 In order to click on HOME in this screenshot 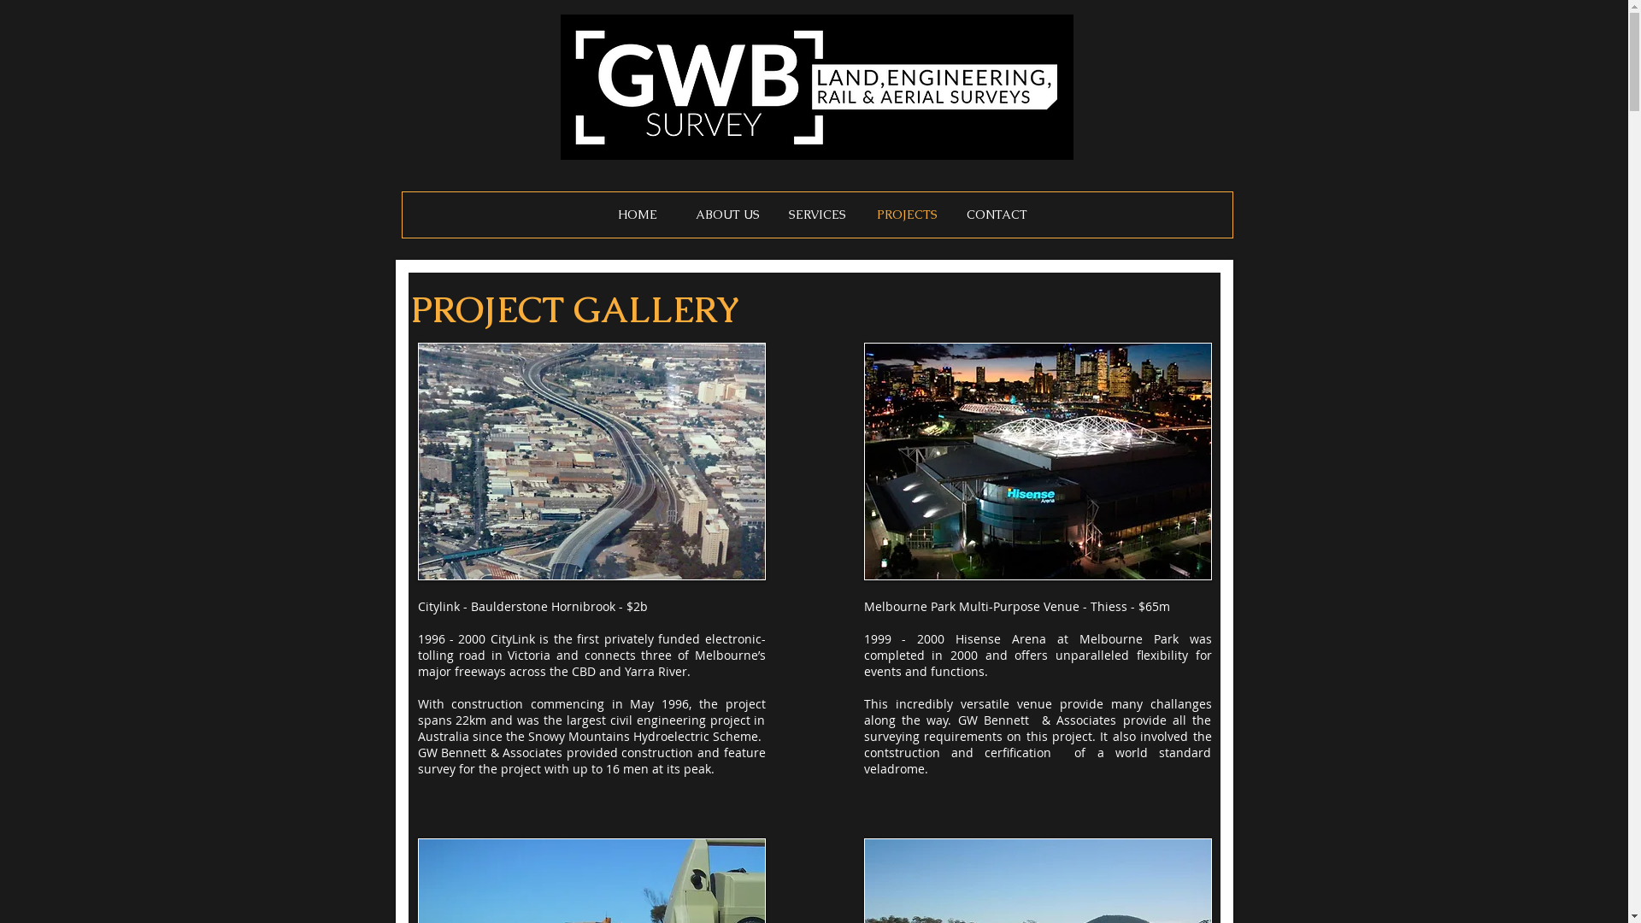, I will do `click(638, 215)`.